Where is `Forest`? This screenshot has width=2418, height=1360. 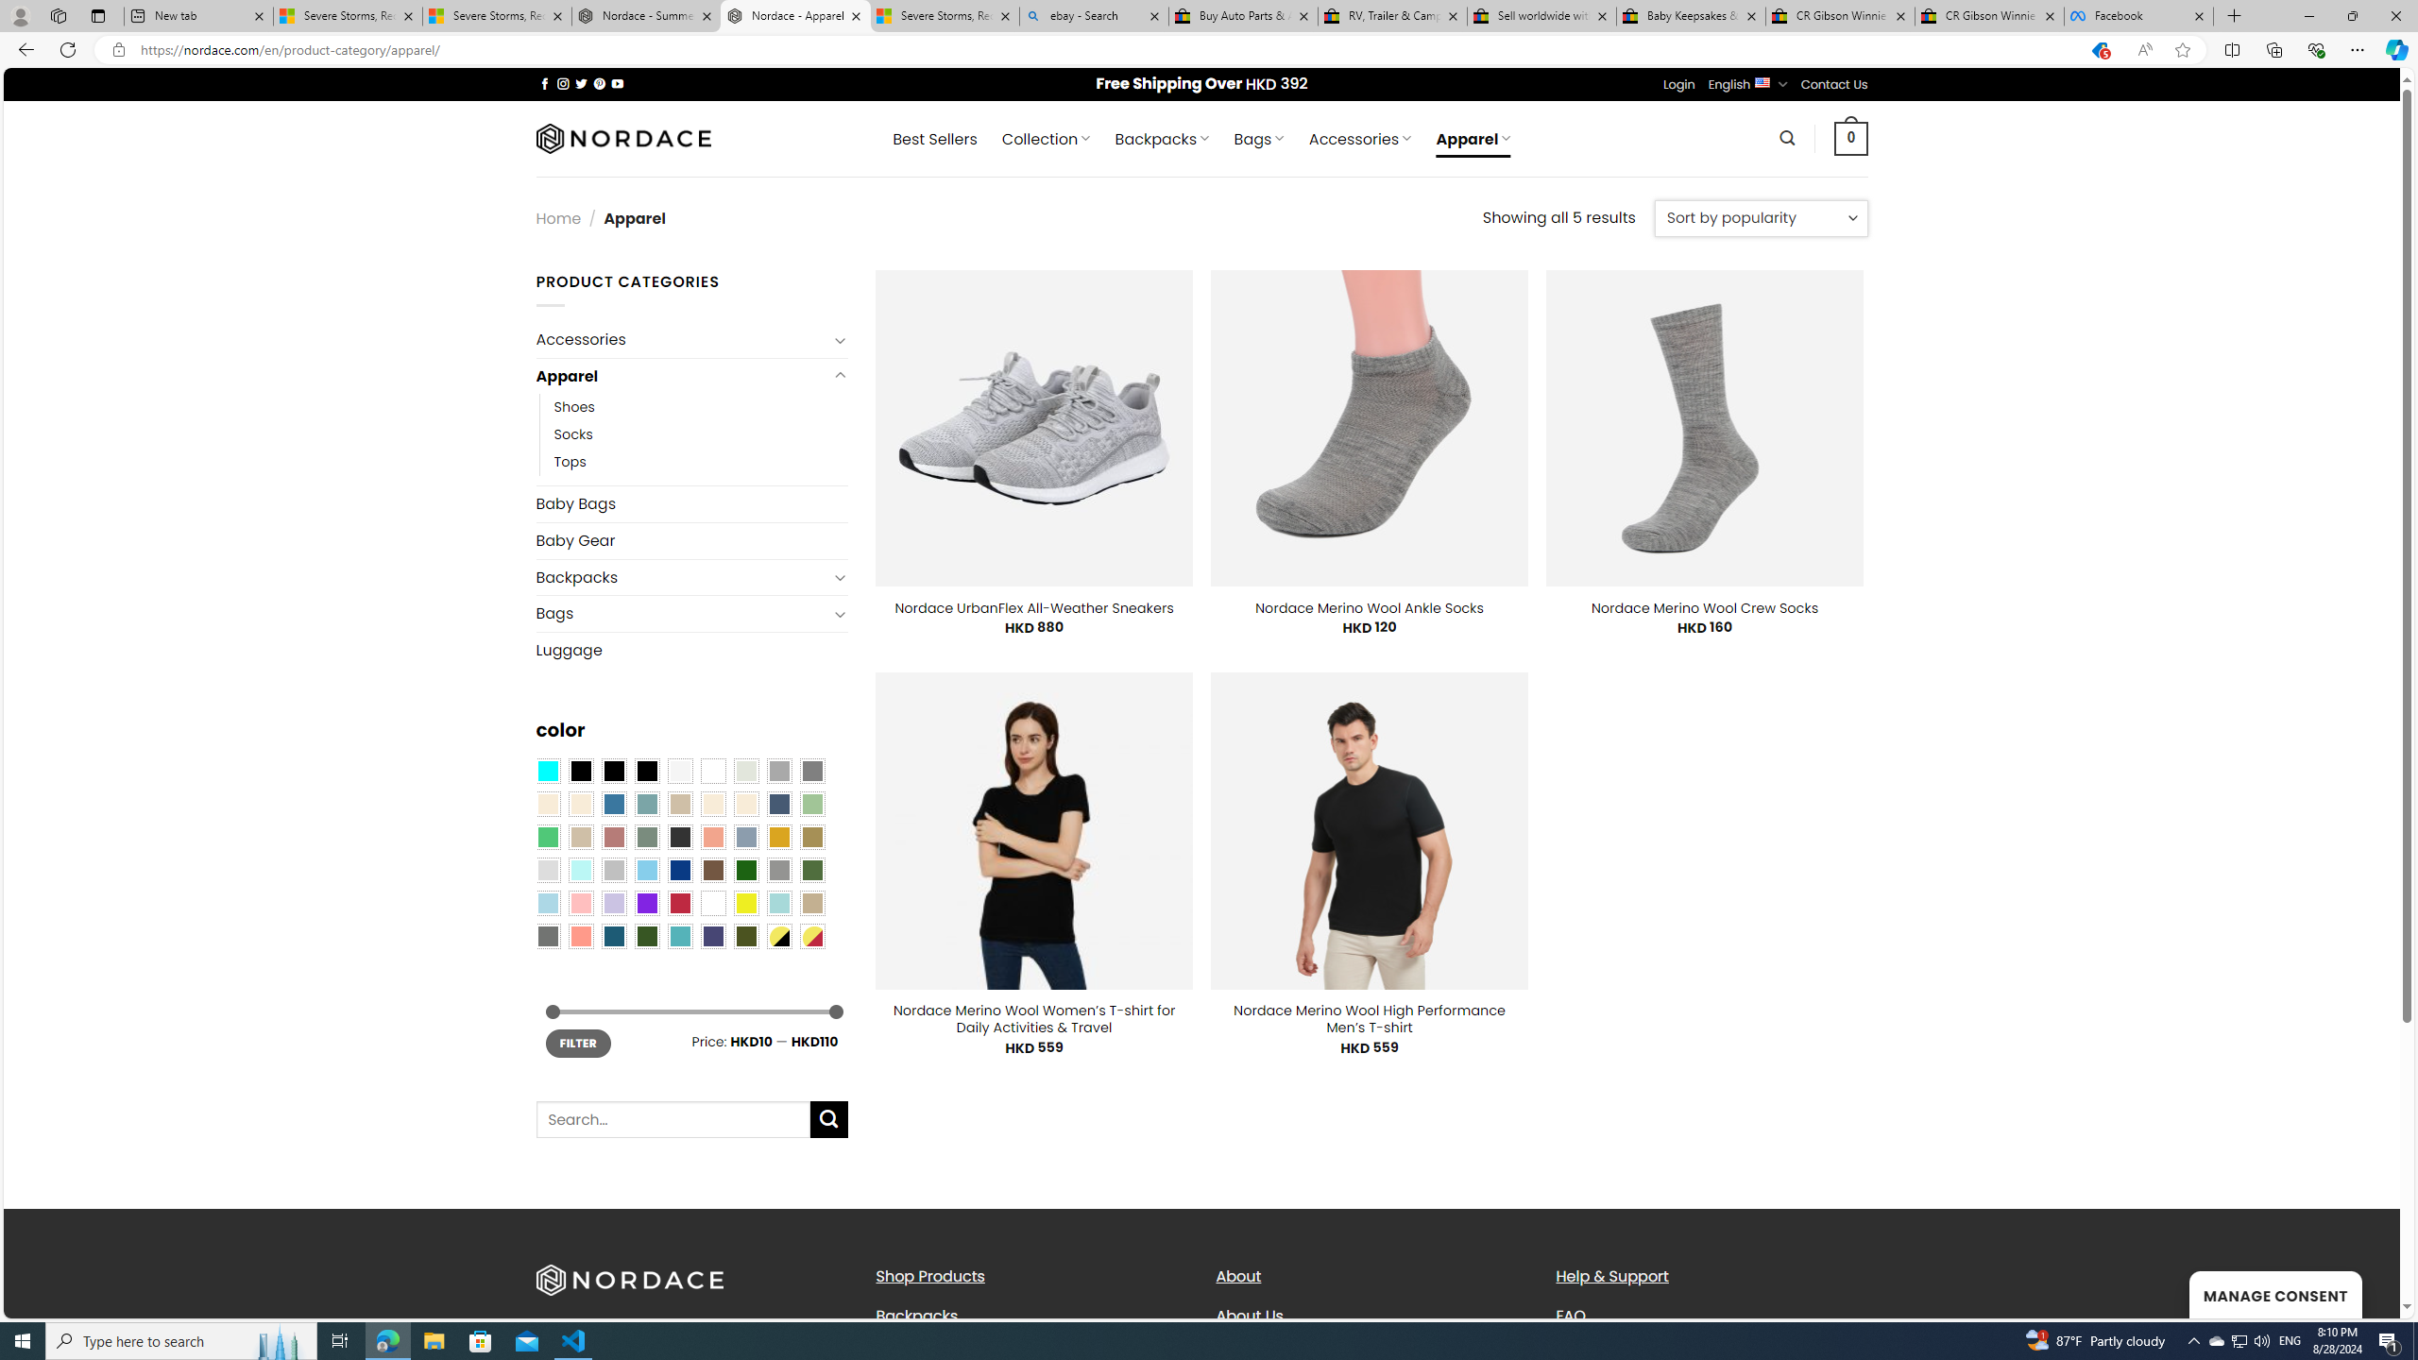 Forest is located at coordinates (646, 935).